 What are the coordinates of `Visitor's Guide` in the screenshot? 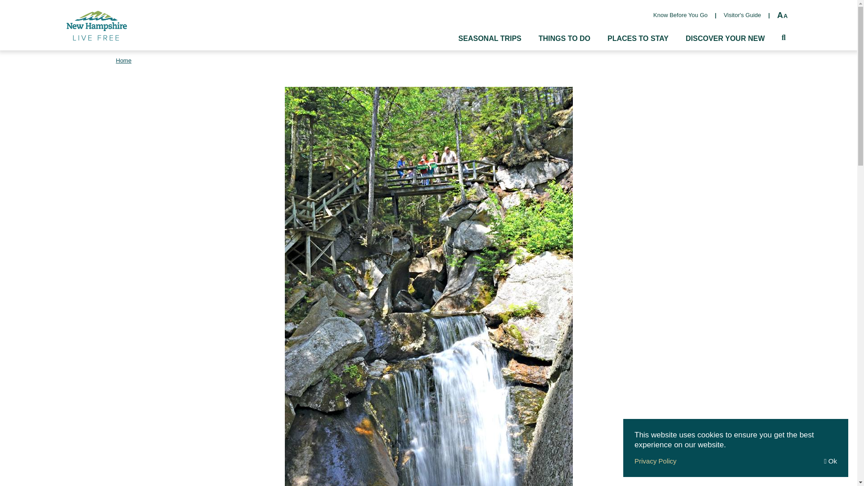 It's located at (742, 15).